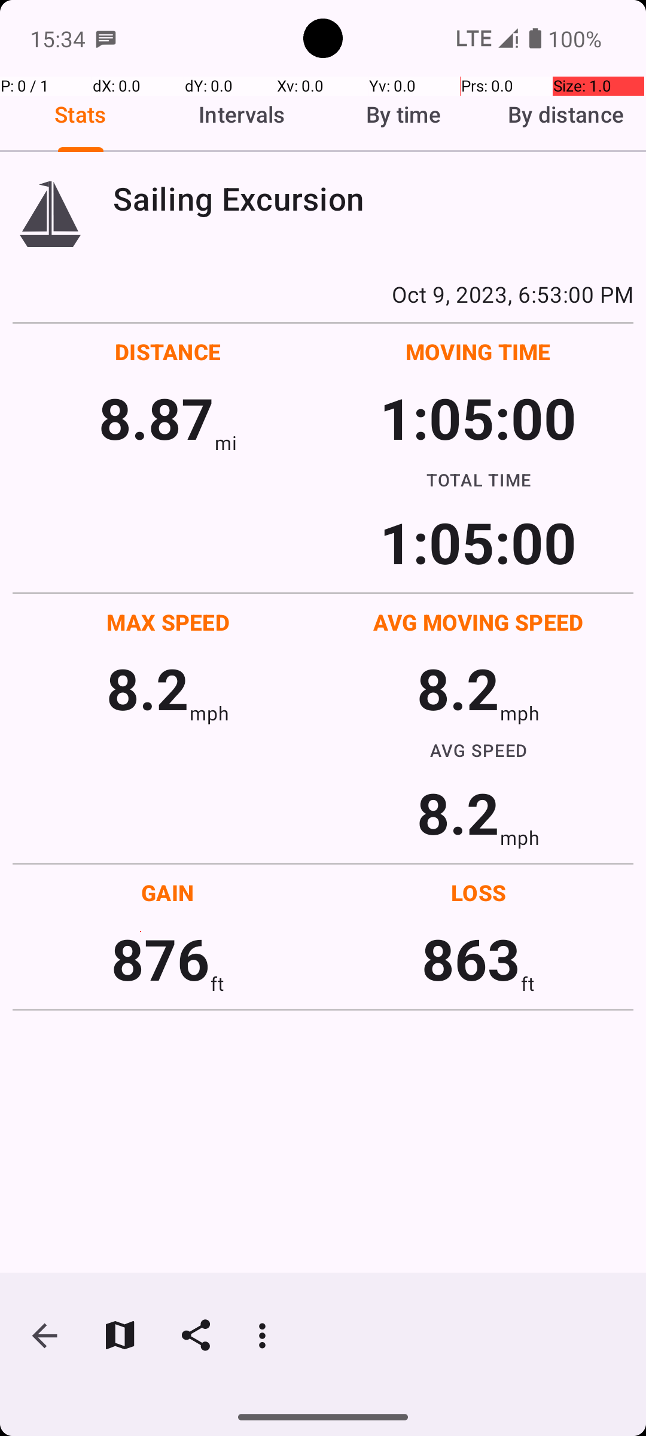 This screenshot has width=646, height=1436. Describe the element at coordinates (373, 199) in the screenshot. I see `Sailing Excursion` at that location.